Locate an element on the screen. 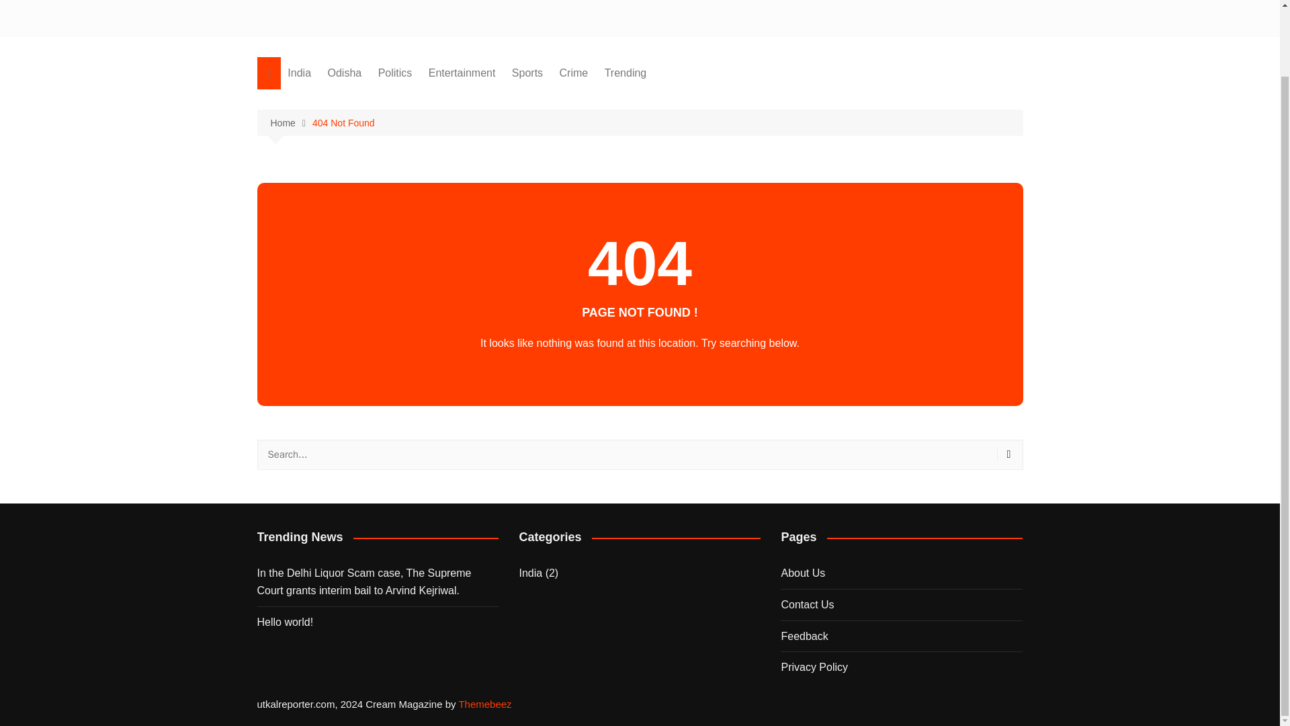 The height and width of the screenshot is (726, 1290). Home is located at coordinates (290, 123).